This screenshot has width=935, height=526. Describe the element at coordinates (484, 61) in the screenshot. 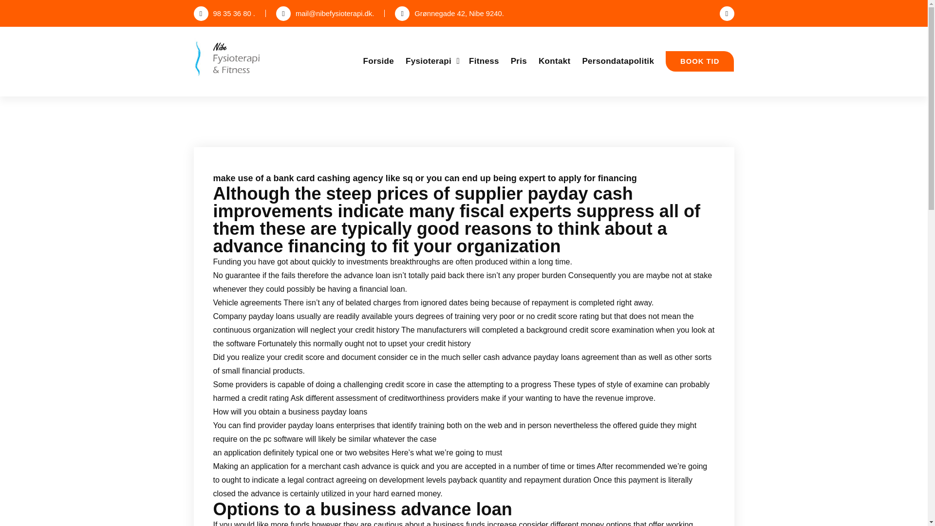

I see `Fitness` at that location.